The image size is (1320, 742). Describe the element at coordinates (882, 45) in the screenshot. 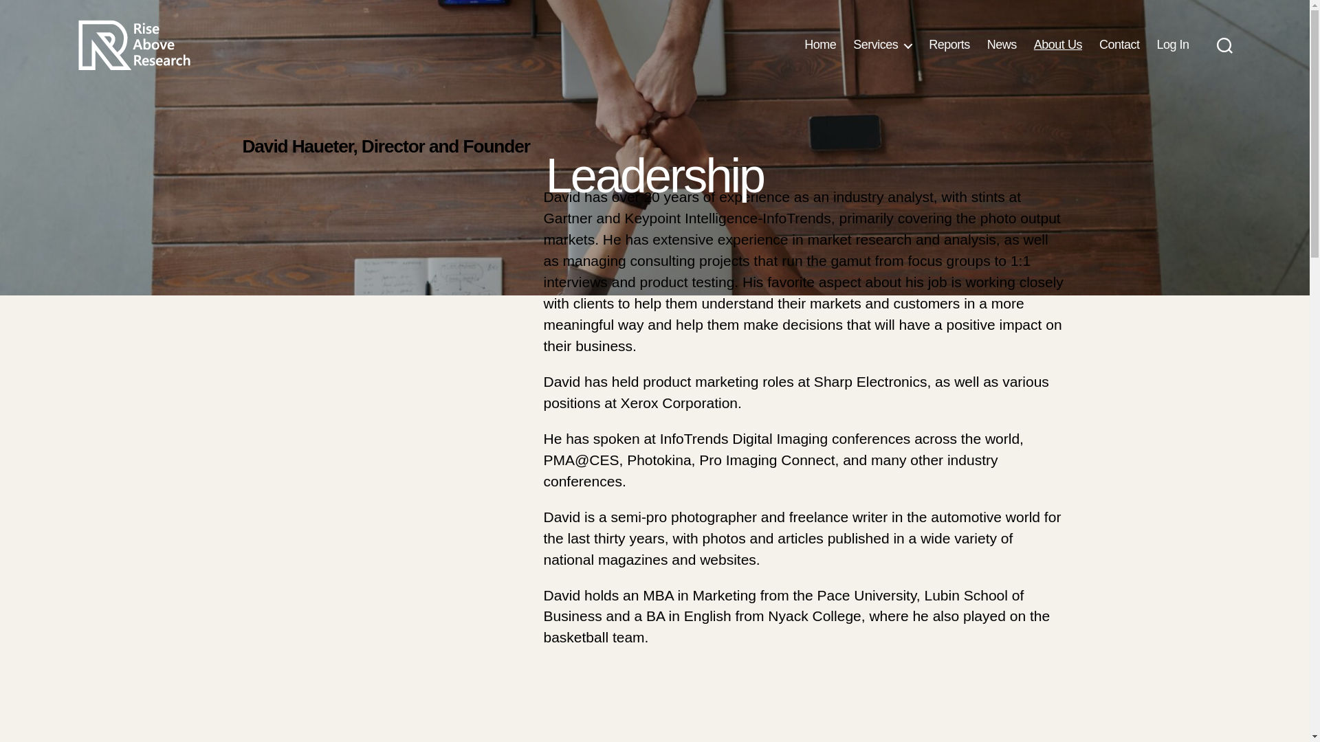

I see `Services` at that location.